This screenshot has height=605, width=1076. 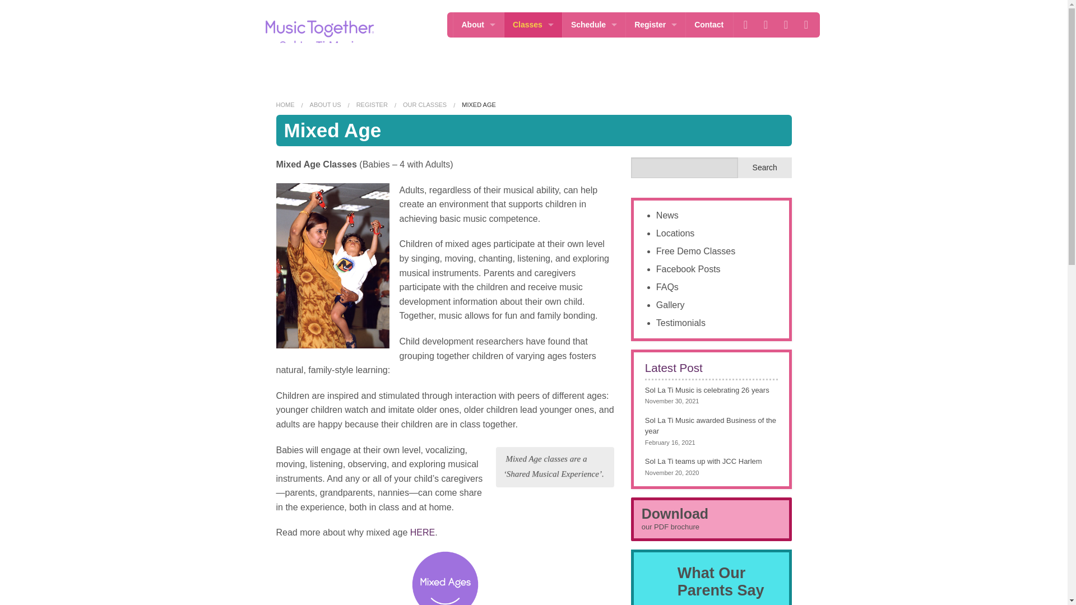 What do you see at coordinates (478, 50) in the screenshot?
I see `Locations` at bounding box center [478, 50].